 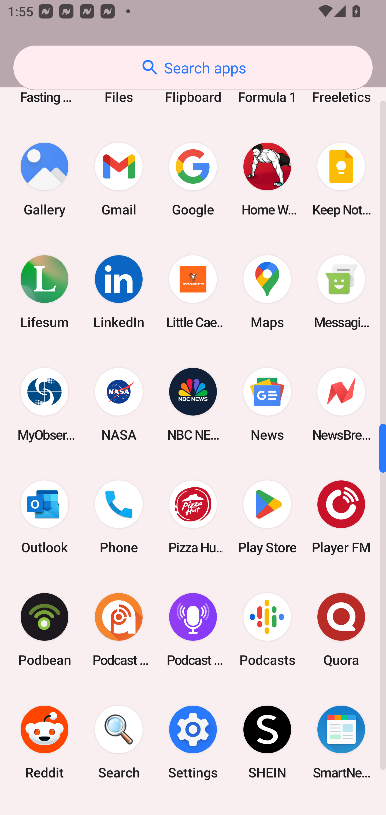 What do you see at coordinates (44, 517) in the screenshot?
I see `Outlook` at bounding box center [44, 517].